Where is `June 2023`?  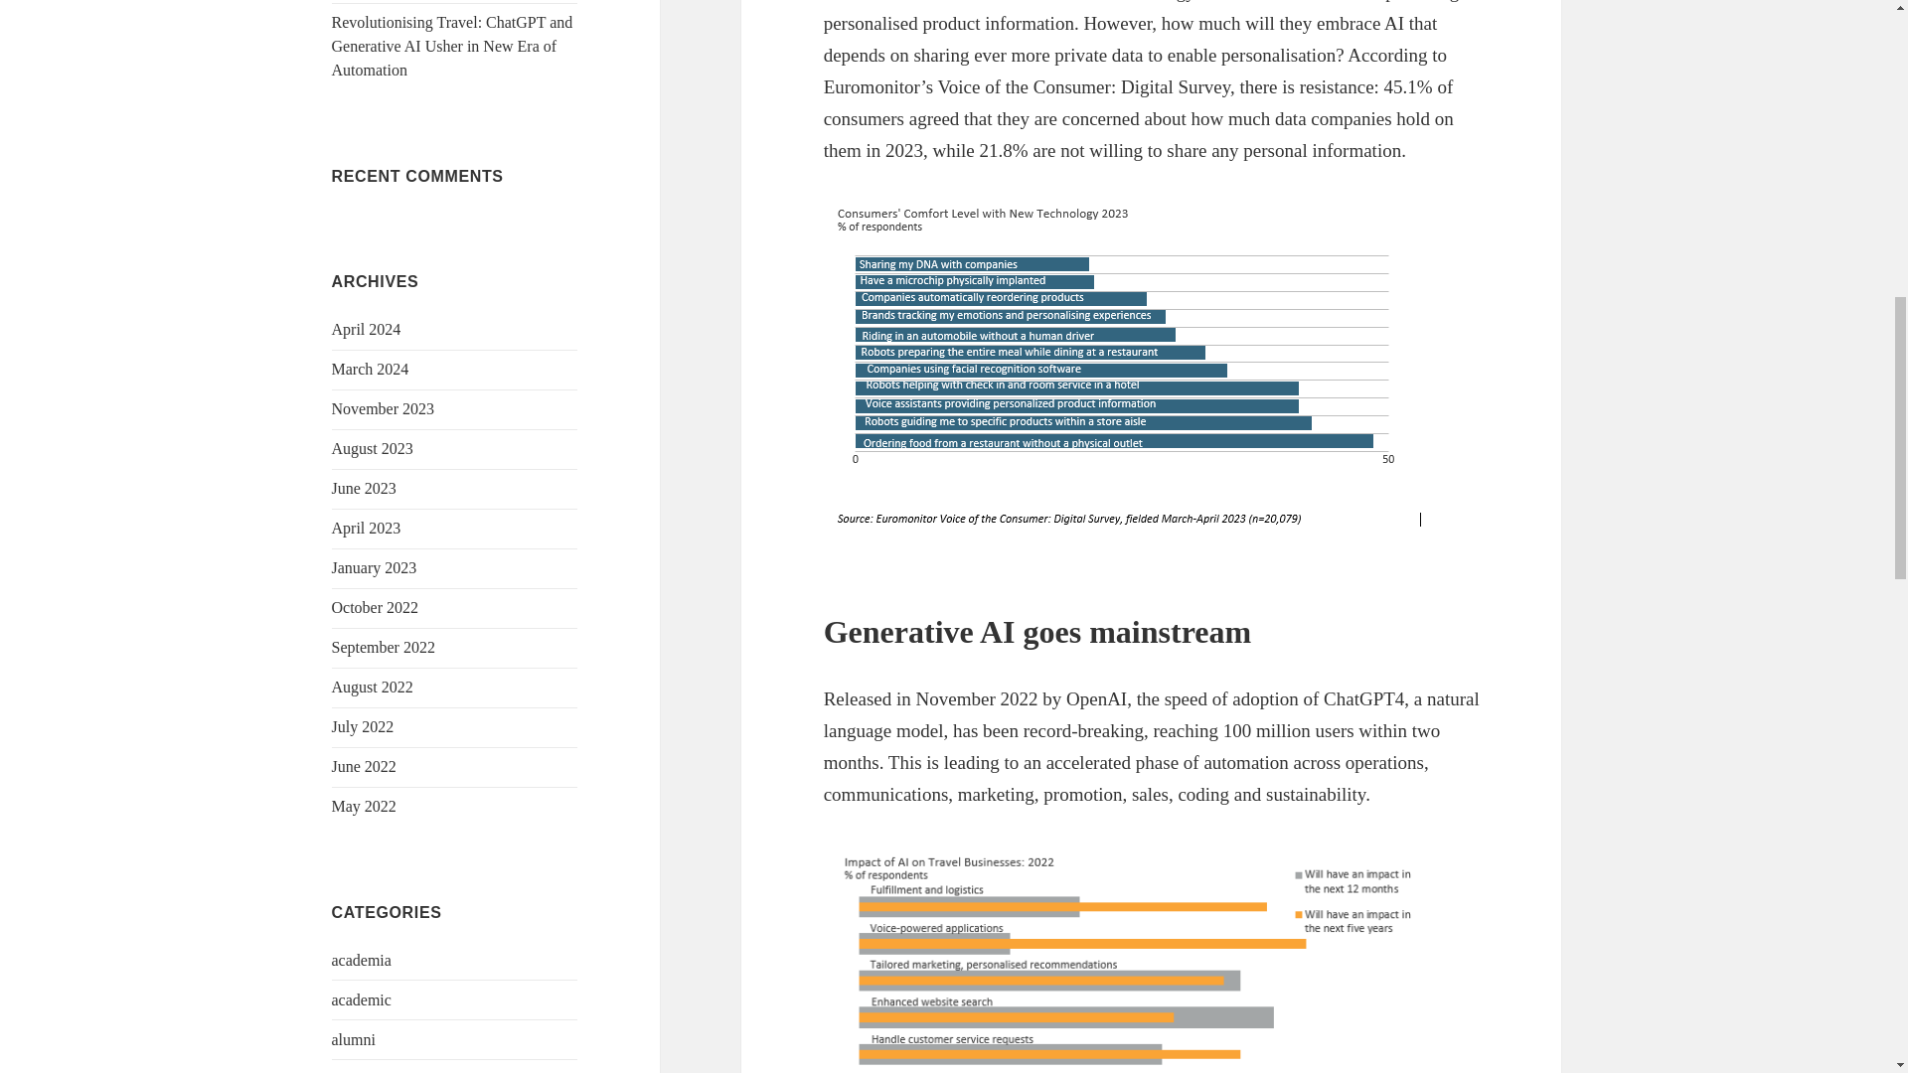 June 2023 is located at coordinates (364, 488).